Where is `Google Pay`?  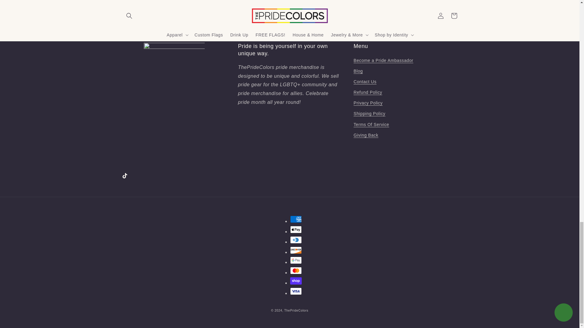
Google Pay is located at coordinates (296, 260).